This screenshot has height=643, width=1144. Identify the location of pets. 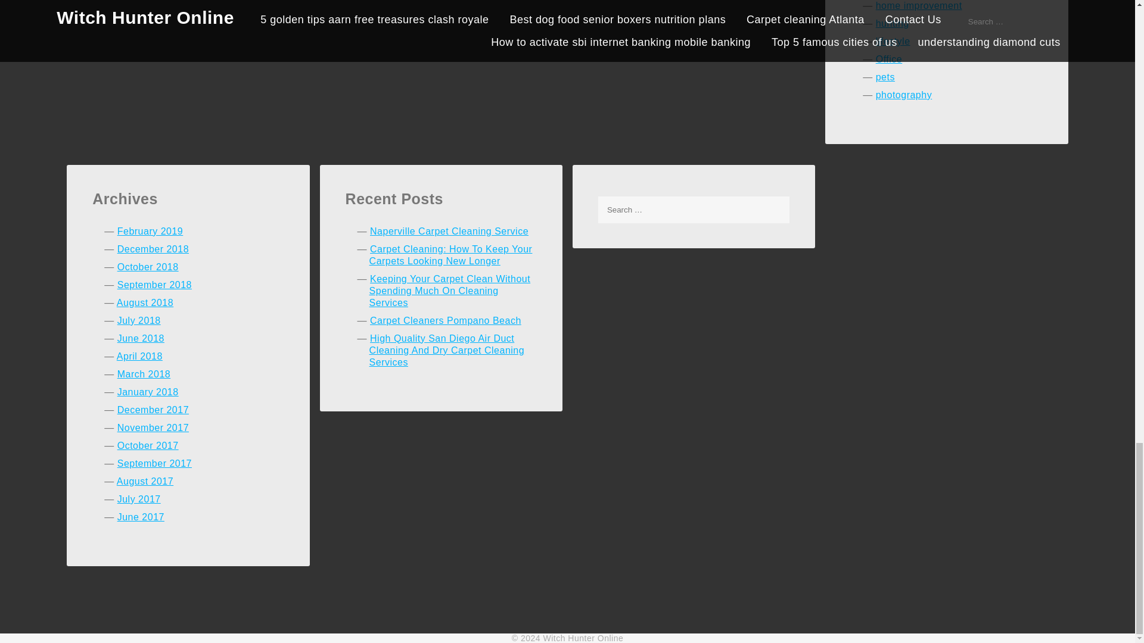
(885, 77).